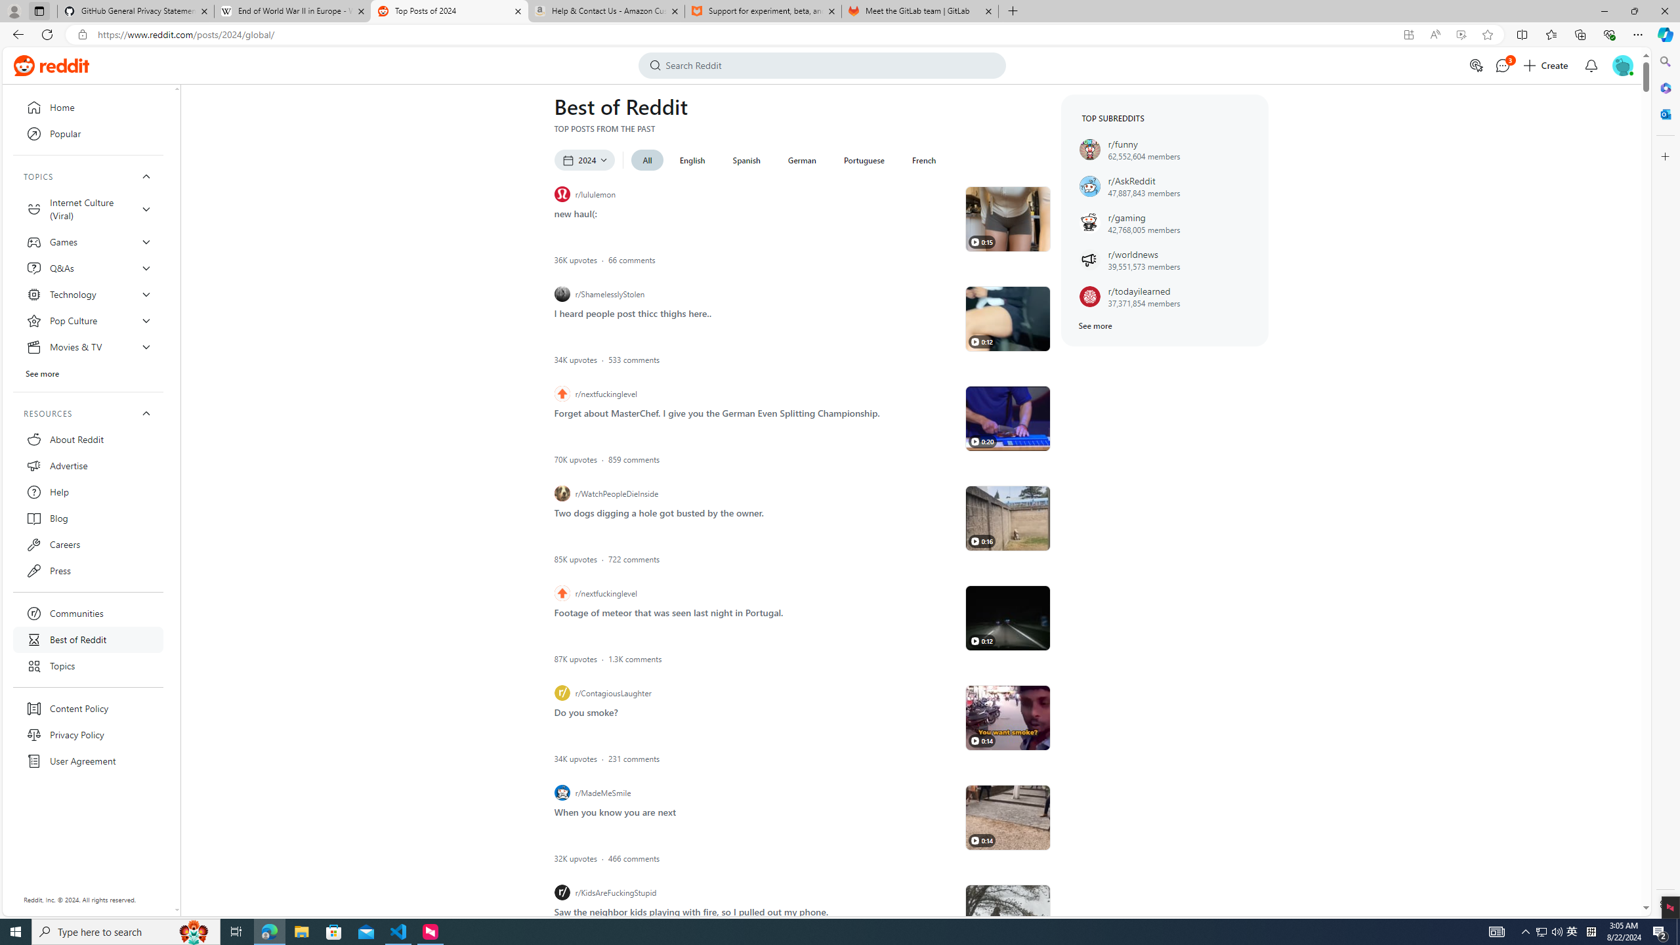  I want to click on Portuguese, so click(864, 160).